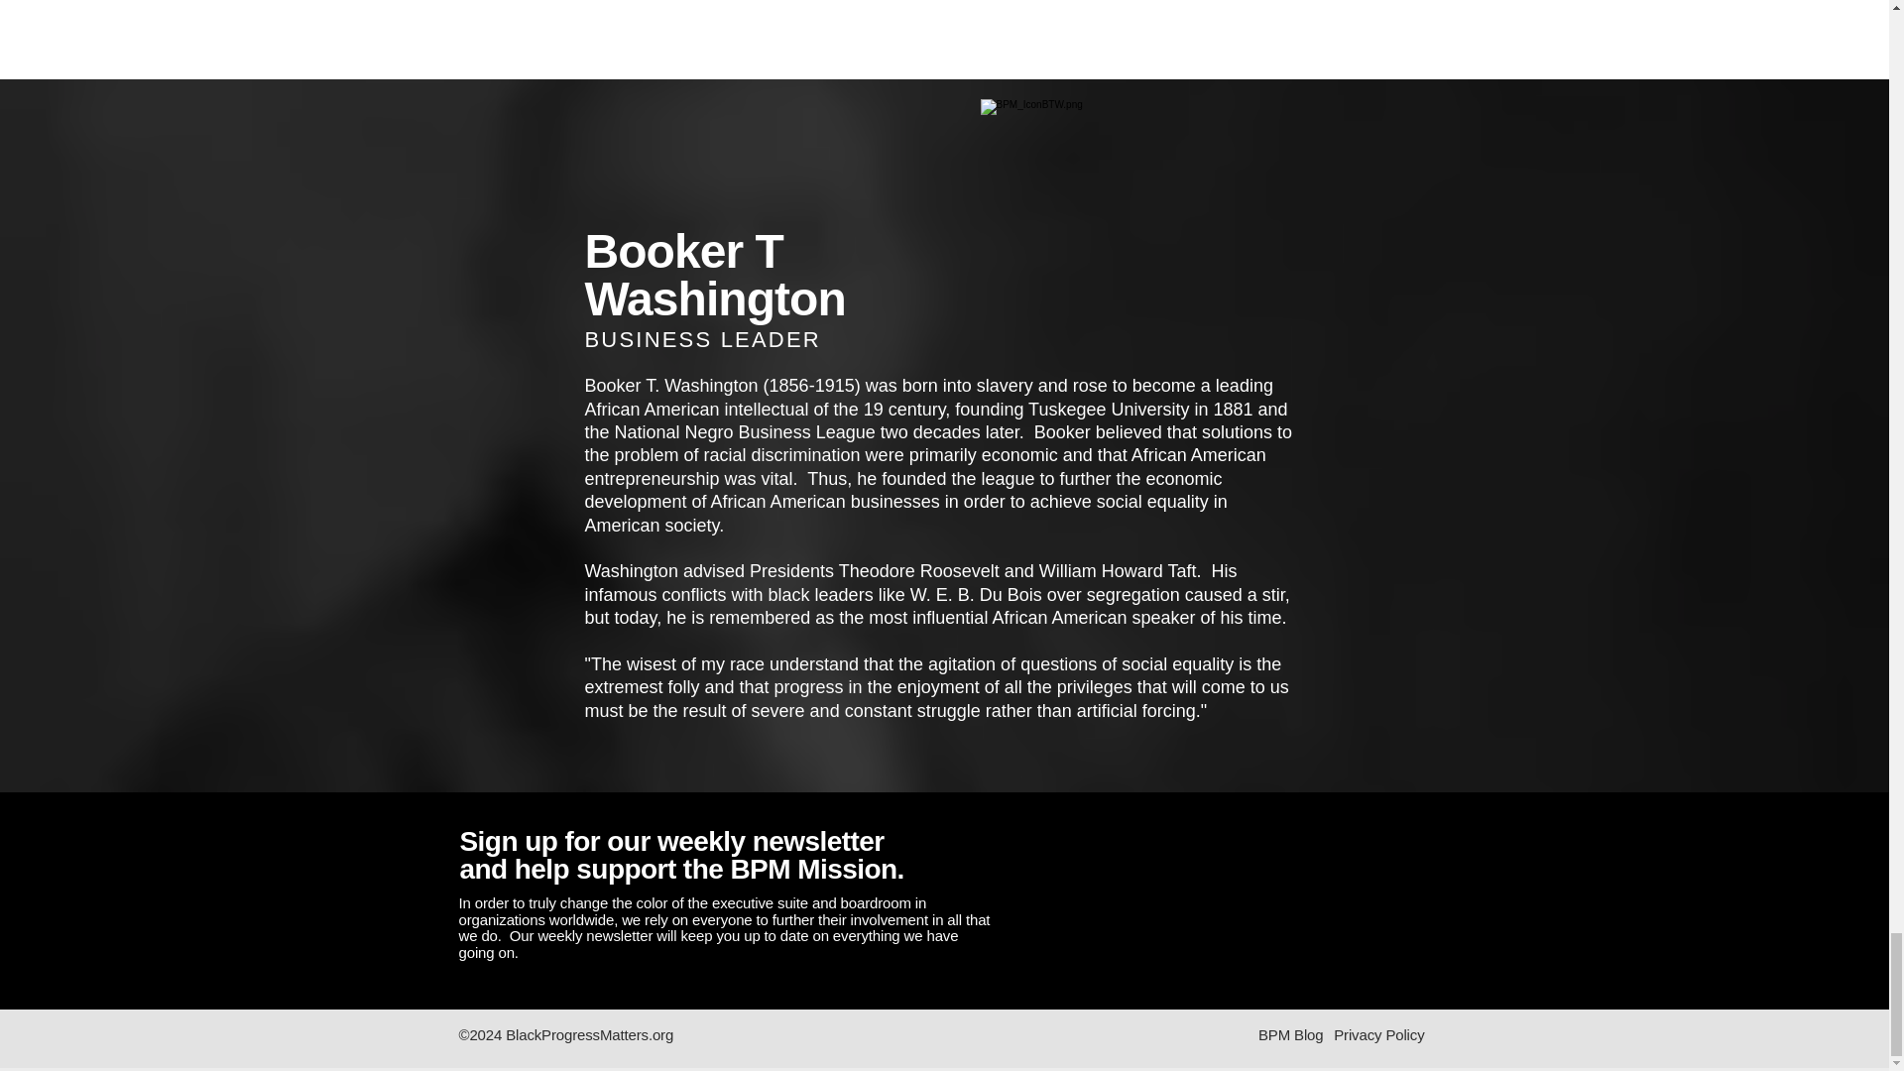 This screenshot has width=1904, height=1071. I want to click on Privacy Policy, so click(1378, 1033).